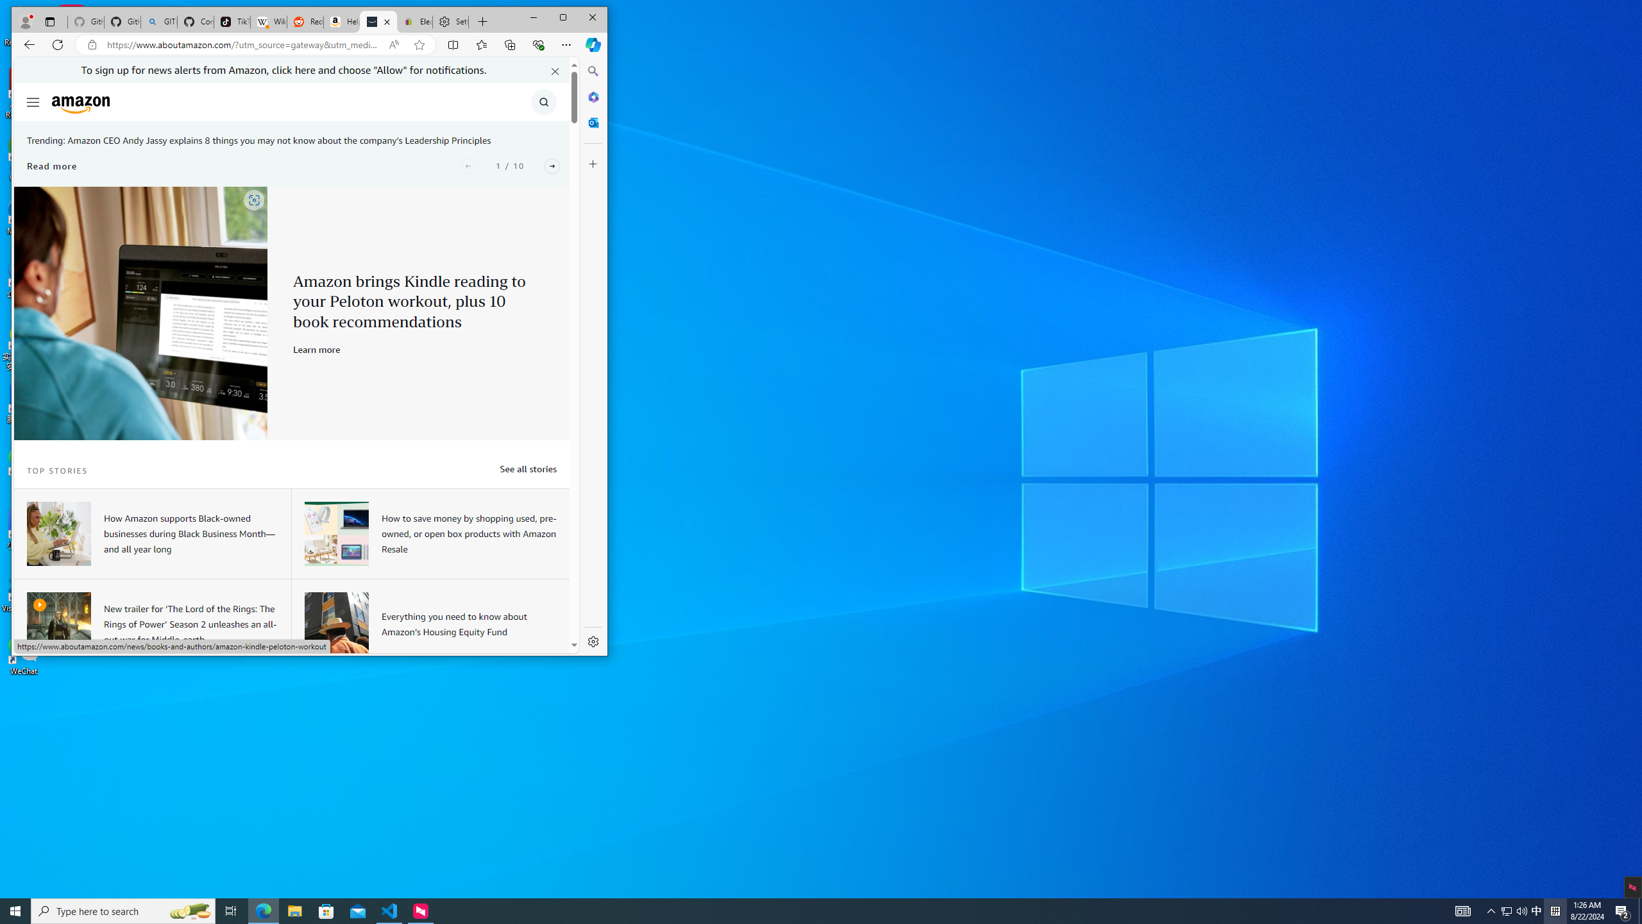 The image size is (1642, 924). Describe the element at coordinates (263, 911) in the screenshot. I see `Microsoft Edge - 1 running window` at that location.